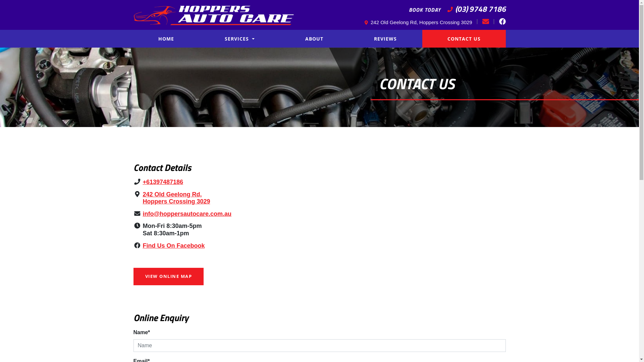 This screenshot has width=644, height=362. Describe the element at coordinates (176, 198) in the screenshot. I see `242 Old Geelong Rd,
Hoppers Crossing 3029` at that location.